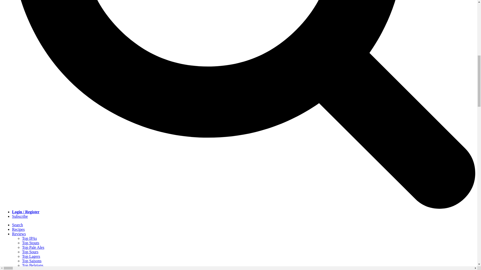  Describe the element at coordinates (31, 243) in the screenshot. I see `Top Stouts` at that location.